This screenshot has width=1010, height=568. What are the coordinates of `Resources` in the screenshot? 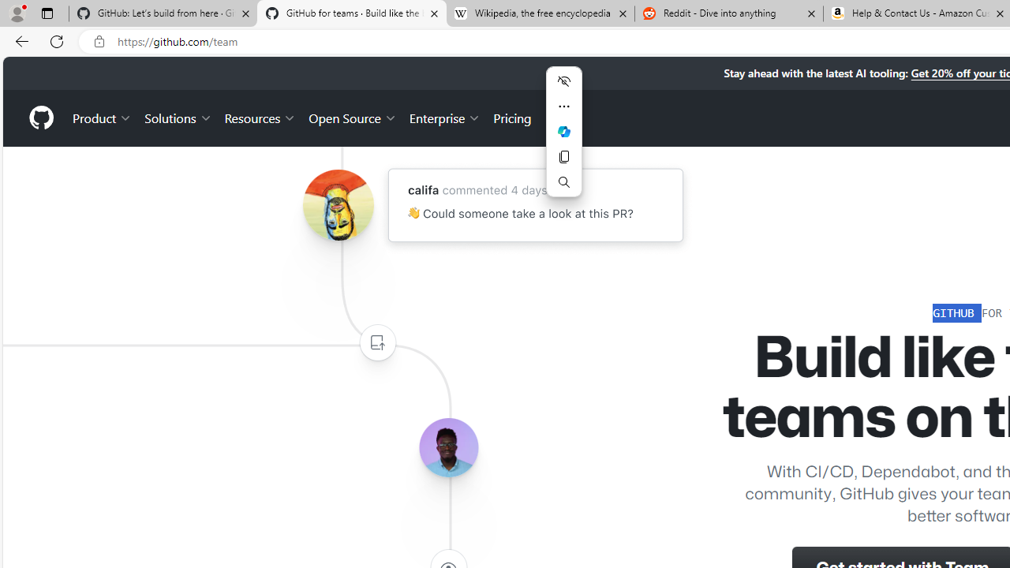 It's located at (260, 117).